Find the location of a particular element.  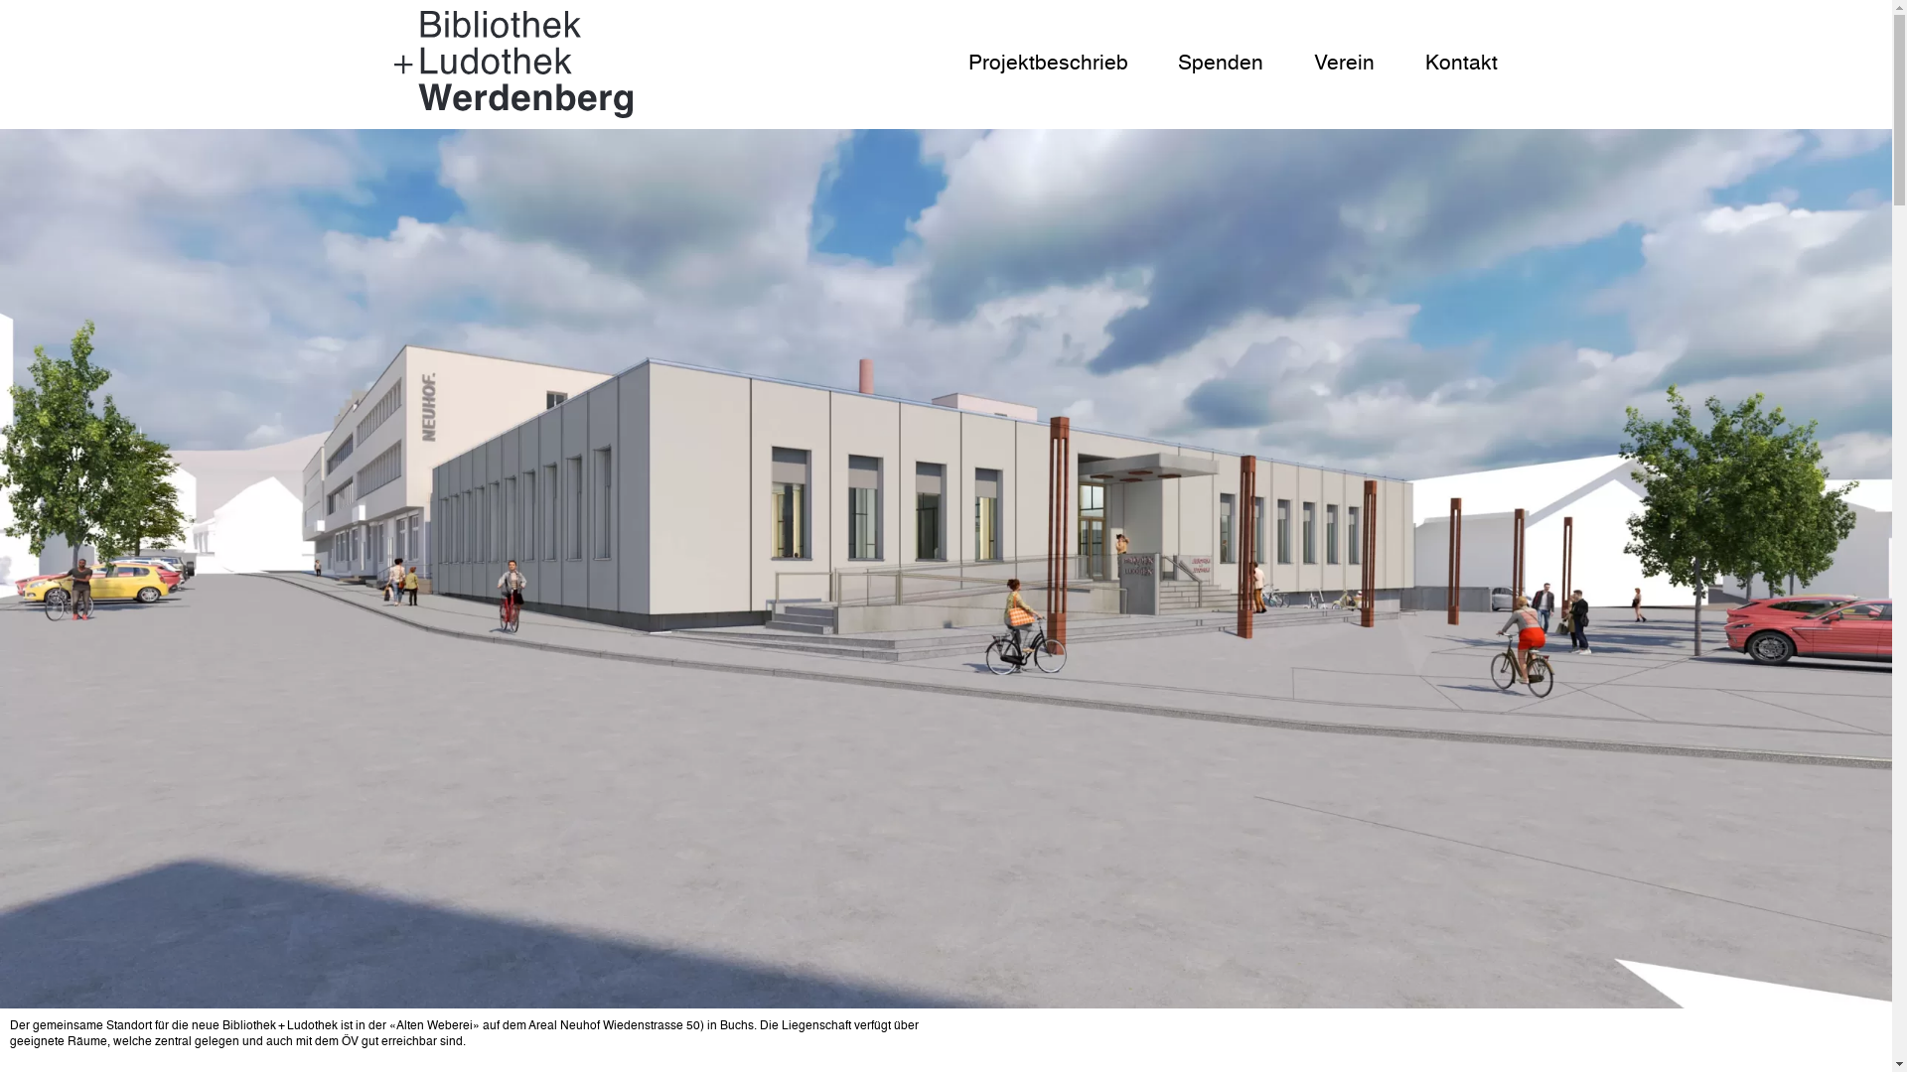

BiLuWe_Visualisierung_01 is located at coordinates (946, 569).